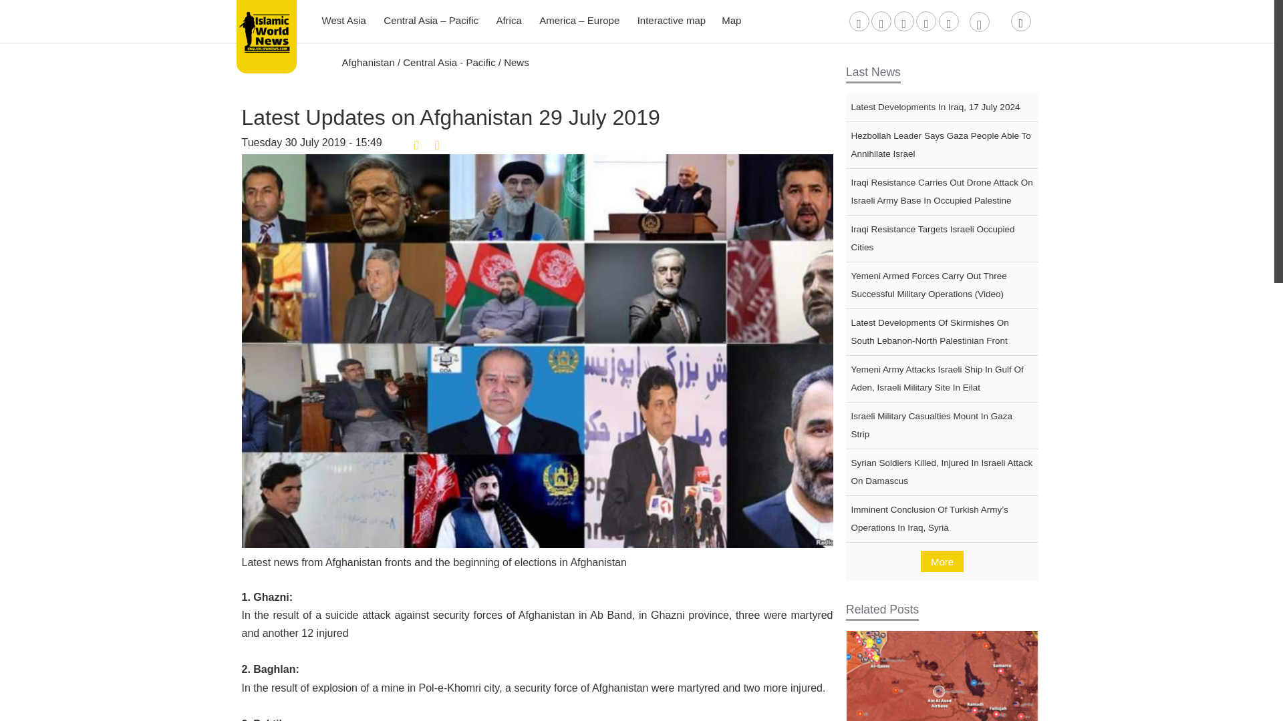 The height and width of the screenshot is (721, 1283). Describe the element at coordinates (417, 145) in the screenshot. I see `Copy the News Link` at that location.